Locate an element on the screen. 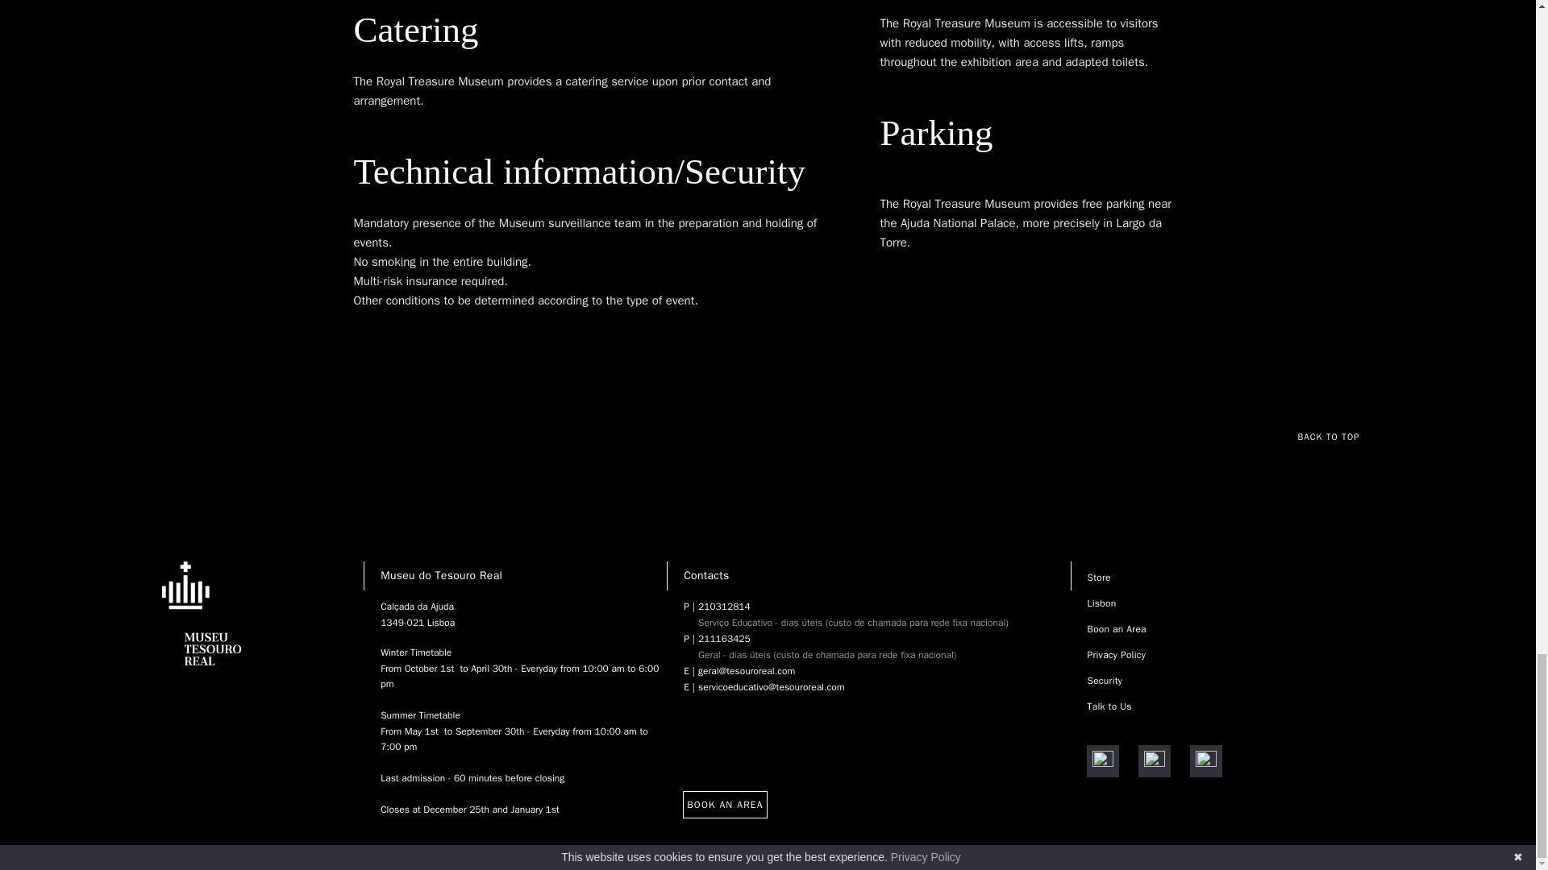 The image size is (1548, 870). Privacy Policy is located at coordinates (1116, 654).